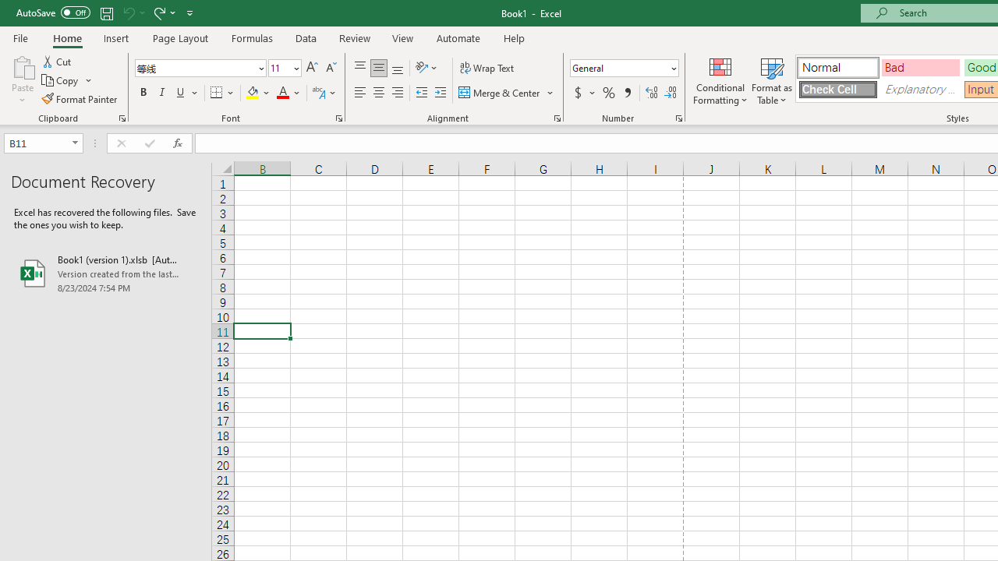  What do you see at coordinates (837, 89) in the screenshot?
I see `Check Cell` at bounding box center [837, 89].